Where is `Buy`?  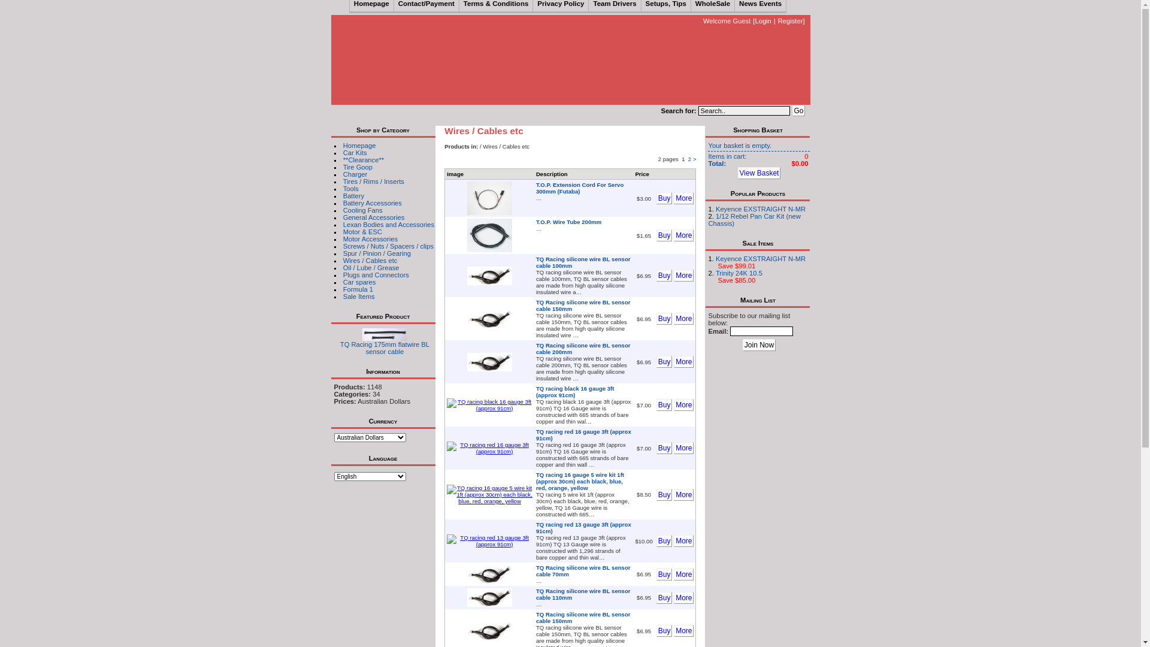
Buy is located at coordinates (665, 405).